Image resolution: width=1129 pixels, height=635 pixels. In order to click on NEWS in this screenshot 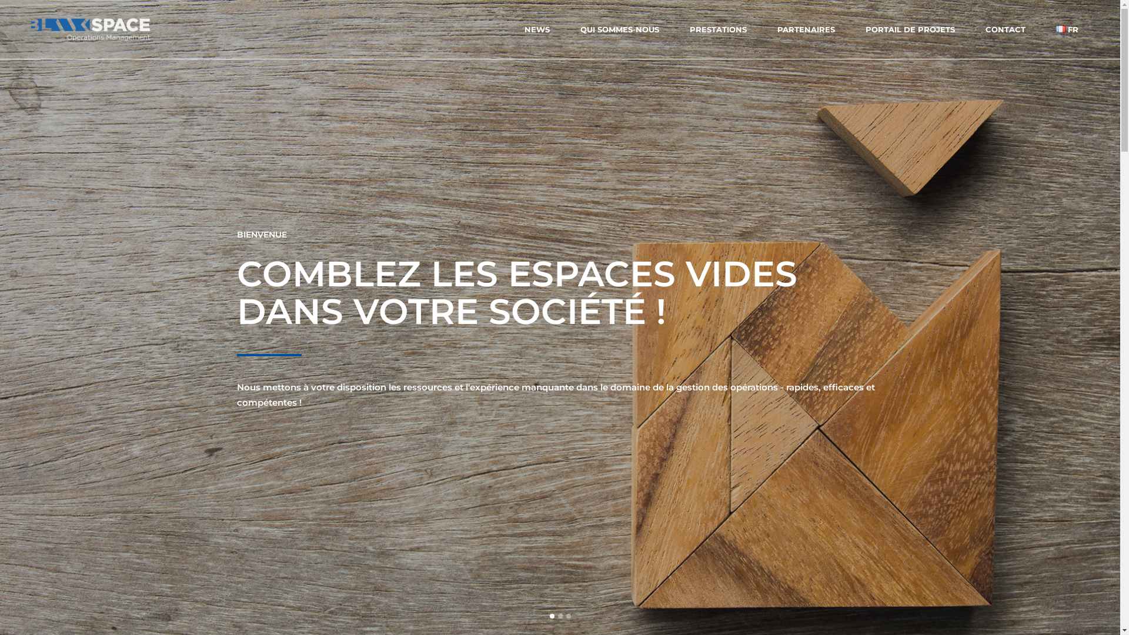, I will do `click(537, 29)`.